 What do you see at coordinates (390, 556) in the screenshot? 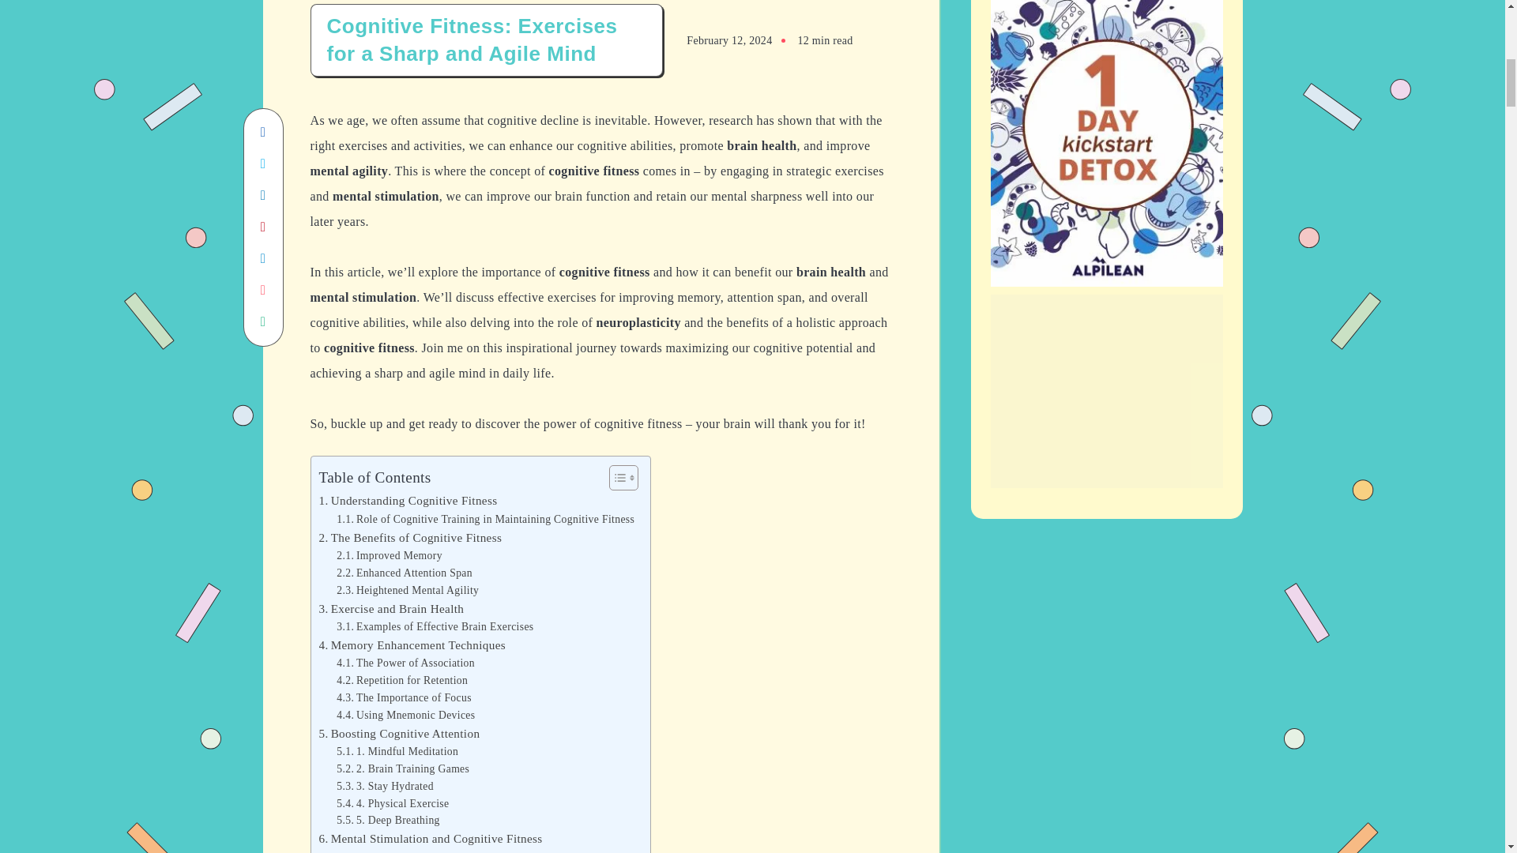
I see `Improved Memory` at bounding box center [390, 556].